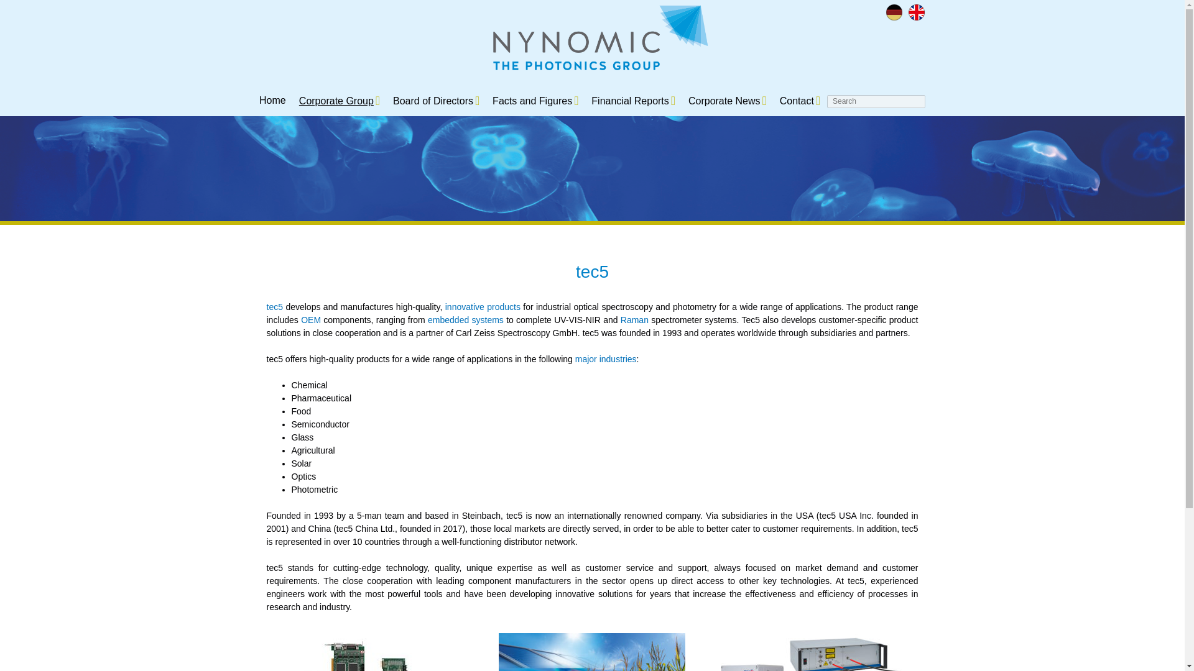 The height and width of the screenshot is (671, 1194). Describe the element at coordinates (532, 101) in the screenshot. I see `Facts and Figures` at that location.